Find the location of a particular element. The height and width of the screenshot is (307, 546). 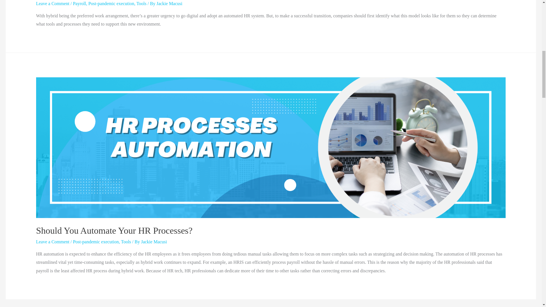

Post-pandemic execution is located at coordinates (96, 242).